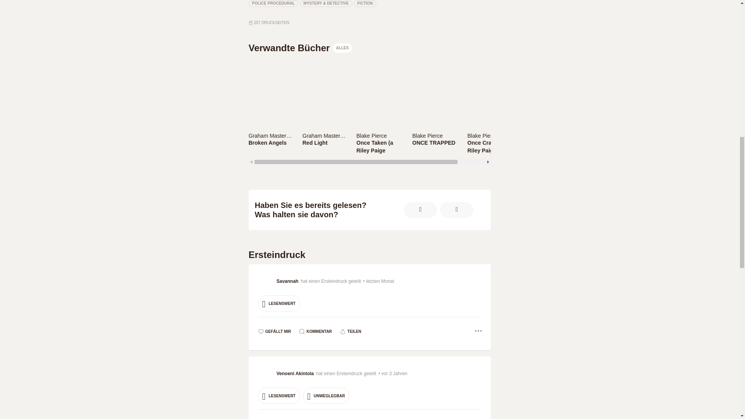 This screenshot has width=745, height=419. Describe the element at coordinates (490, 135) in the screenshot. I see `Blake Pierce` at that location.